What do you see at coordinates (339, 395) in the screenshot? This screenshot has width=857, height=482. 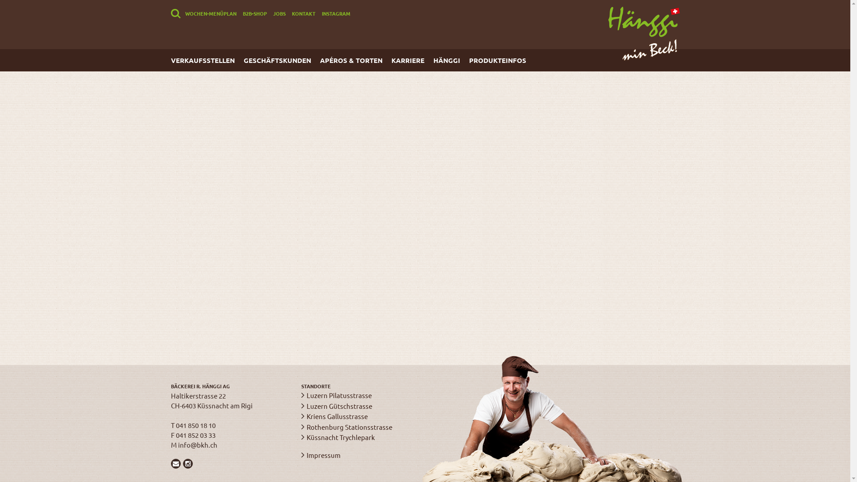 I see `Luzern Pilatusstrasse` at bounding box center [339, 395].